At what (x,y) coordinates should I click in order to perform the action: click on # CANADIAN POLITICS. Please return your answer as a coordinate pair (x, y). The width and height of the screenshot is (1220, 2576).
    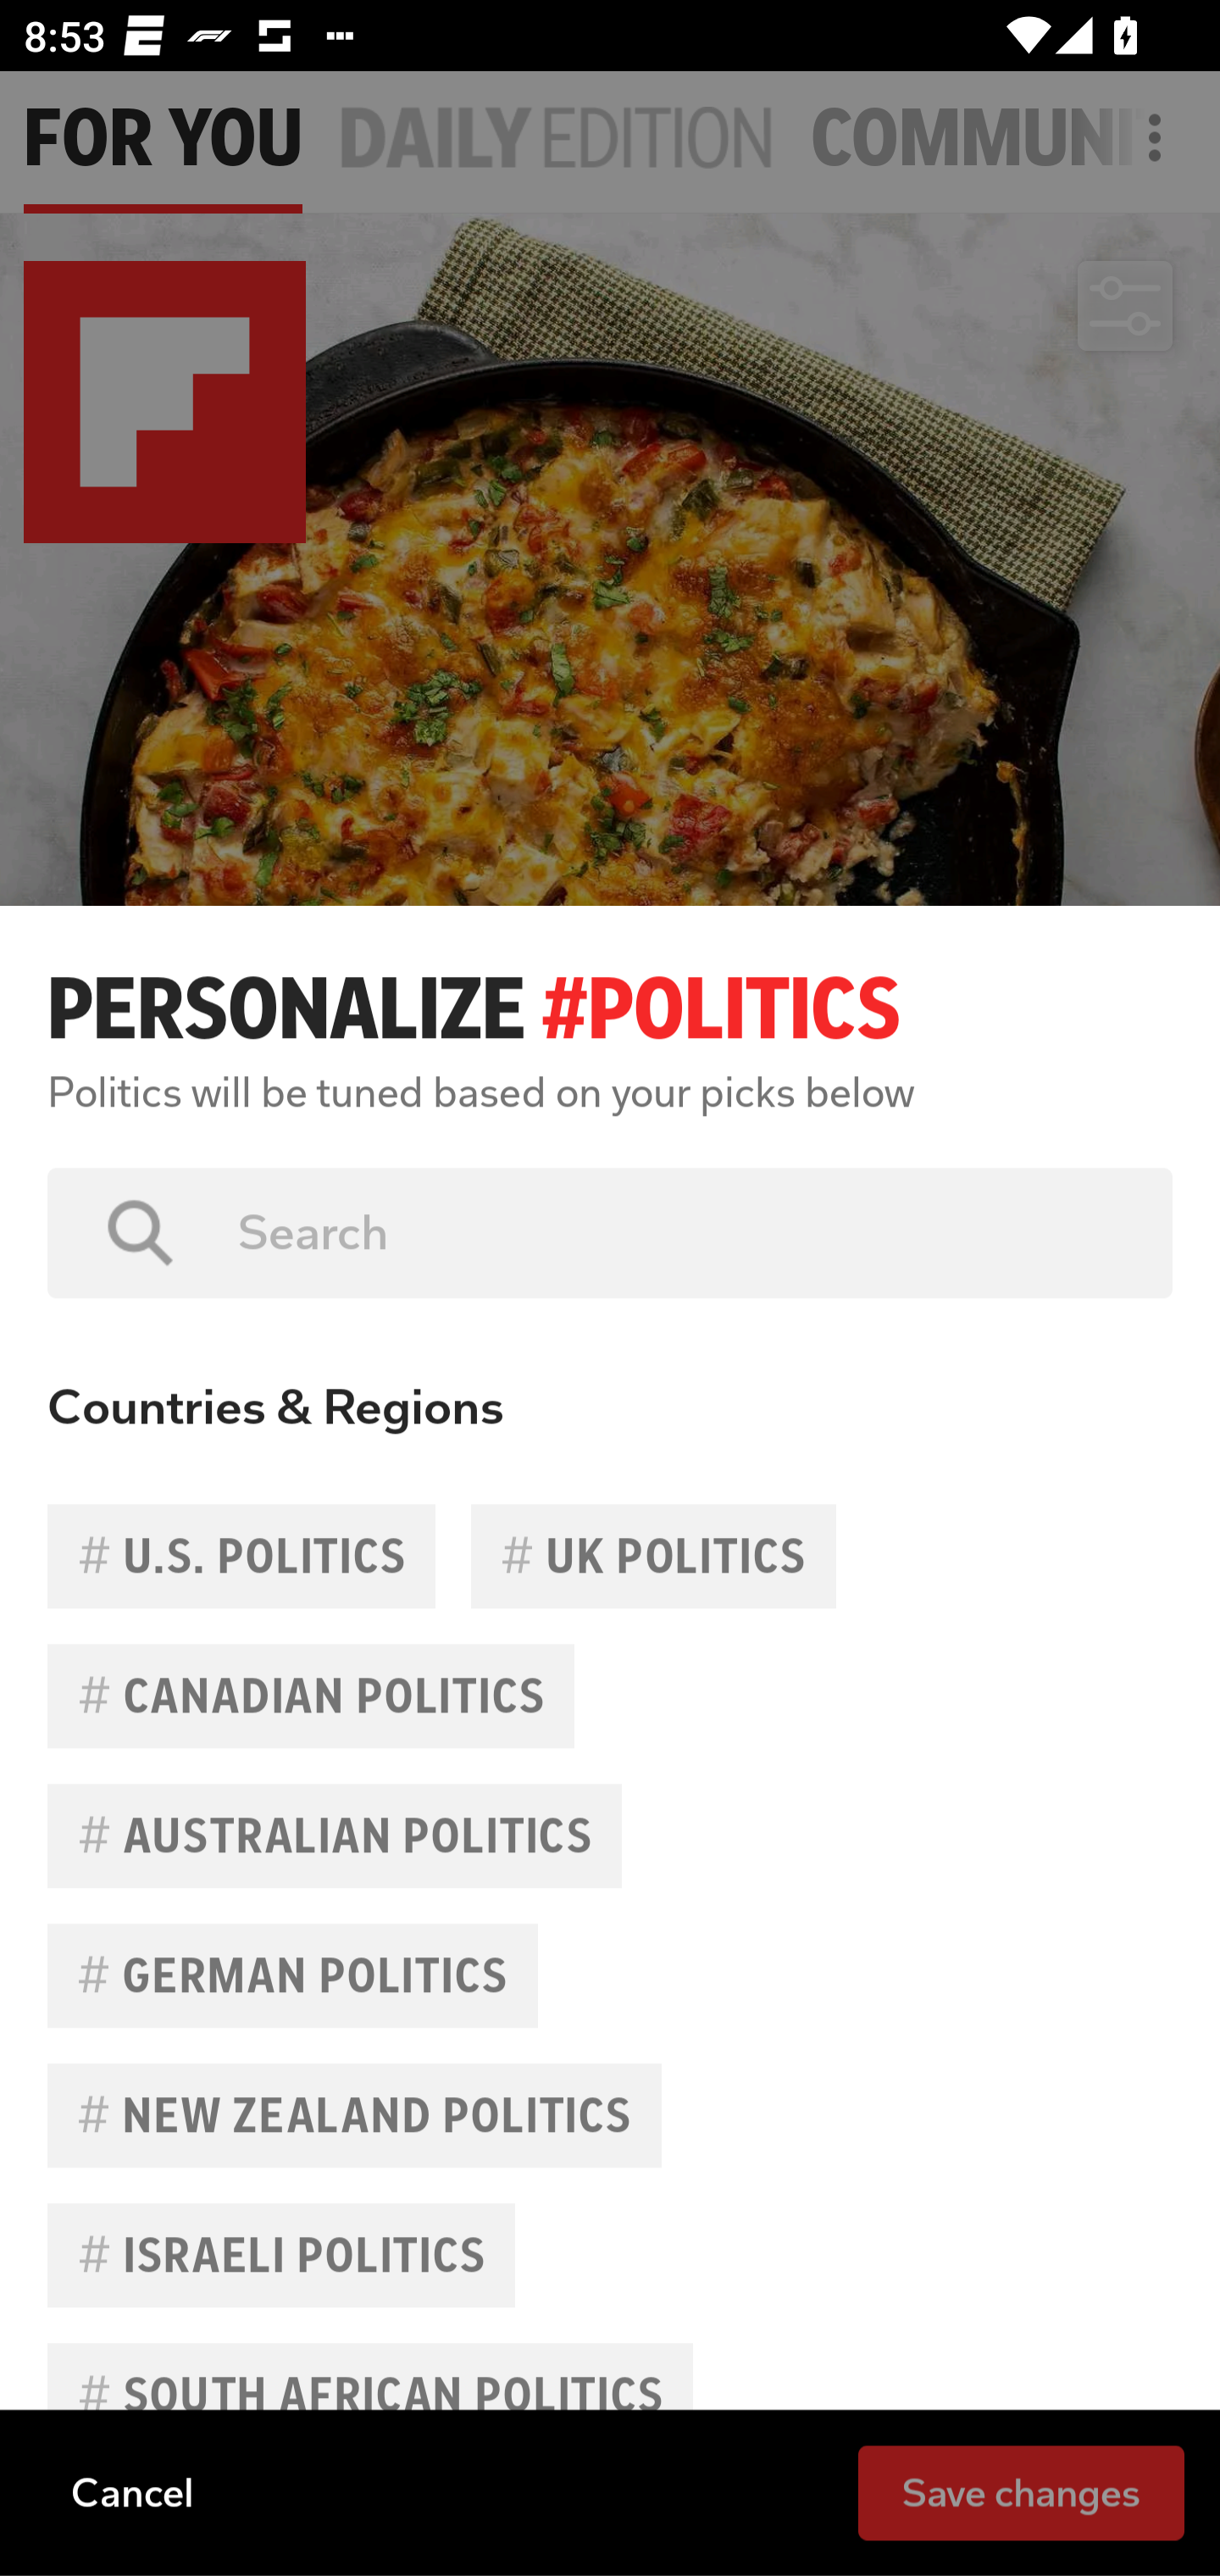
    Looking at the image, I should click on (311, 1696).